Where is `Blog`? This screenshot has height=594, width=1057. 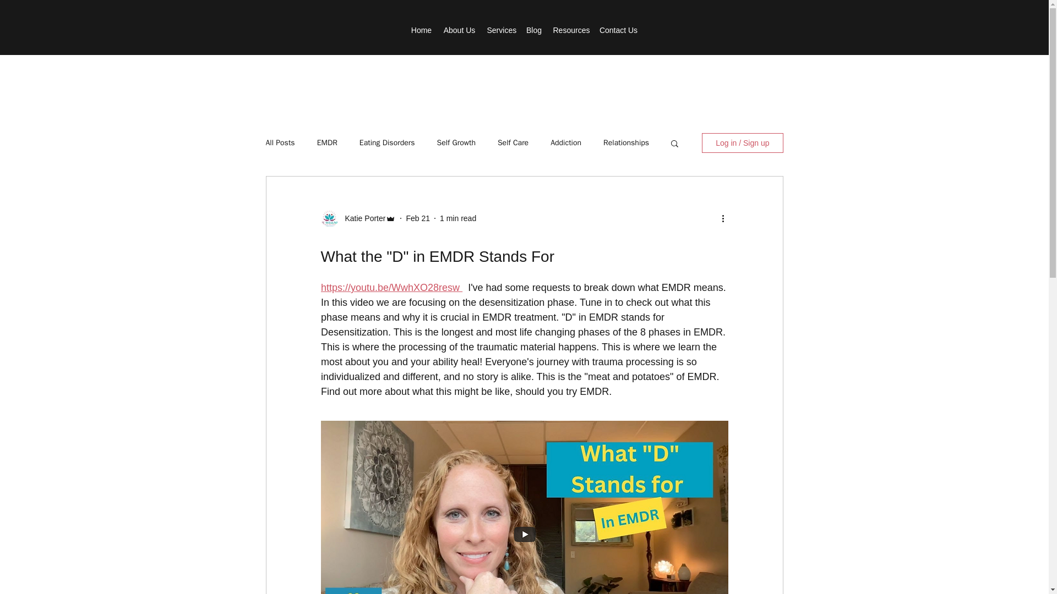
Blog is located at coordinates (534, 30).